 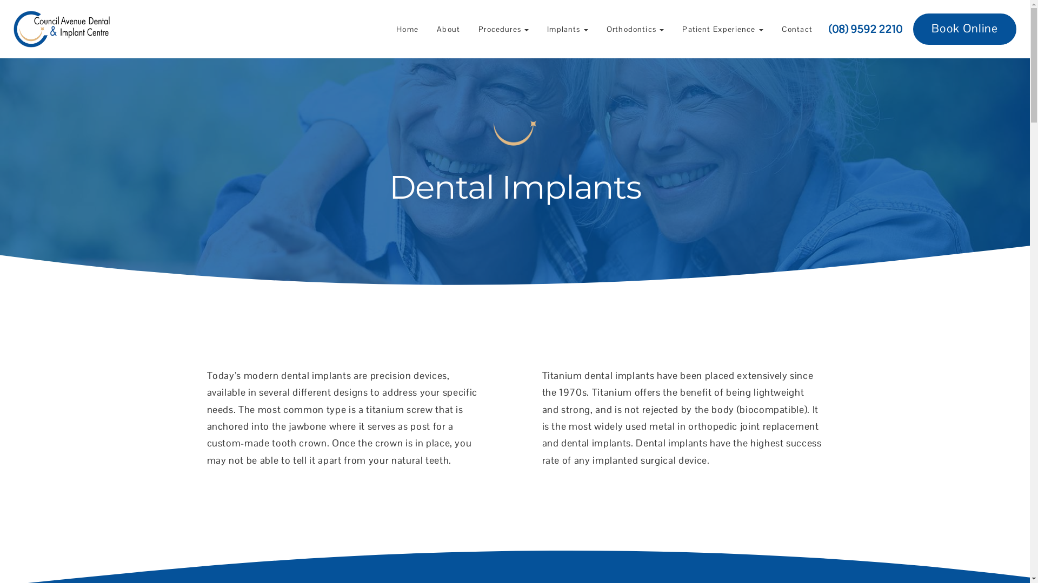 I want to click on Orthodontics, so click(x=635, y=29).